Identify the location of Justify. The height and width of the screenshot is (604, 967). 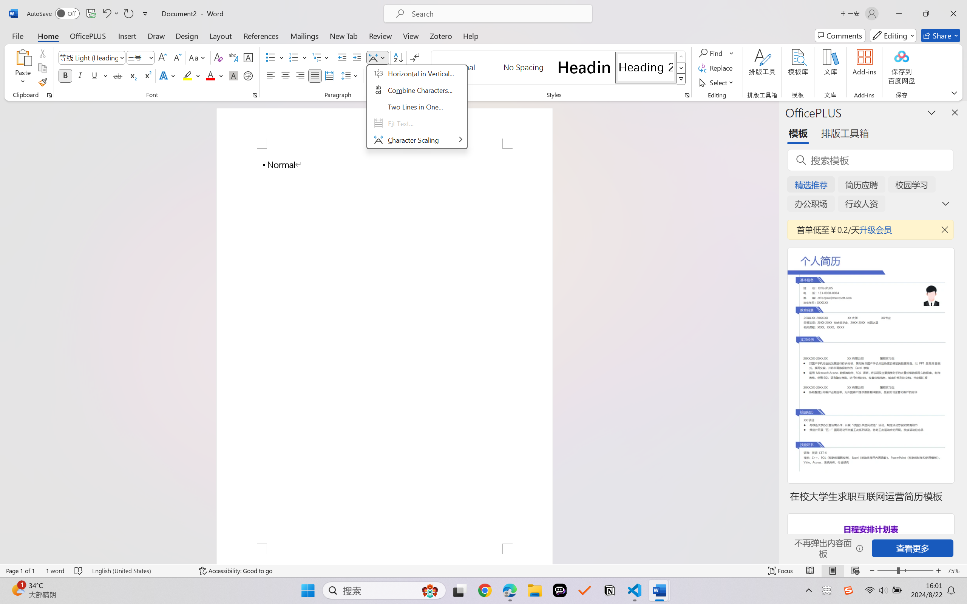
(315, 75).